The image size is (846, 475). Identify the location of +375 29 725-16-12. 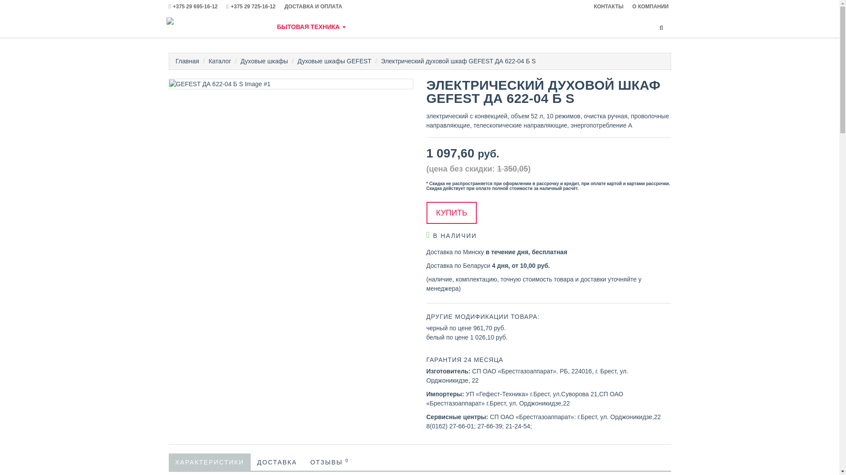
(256, 7).